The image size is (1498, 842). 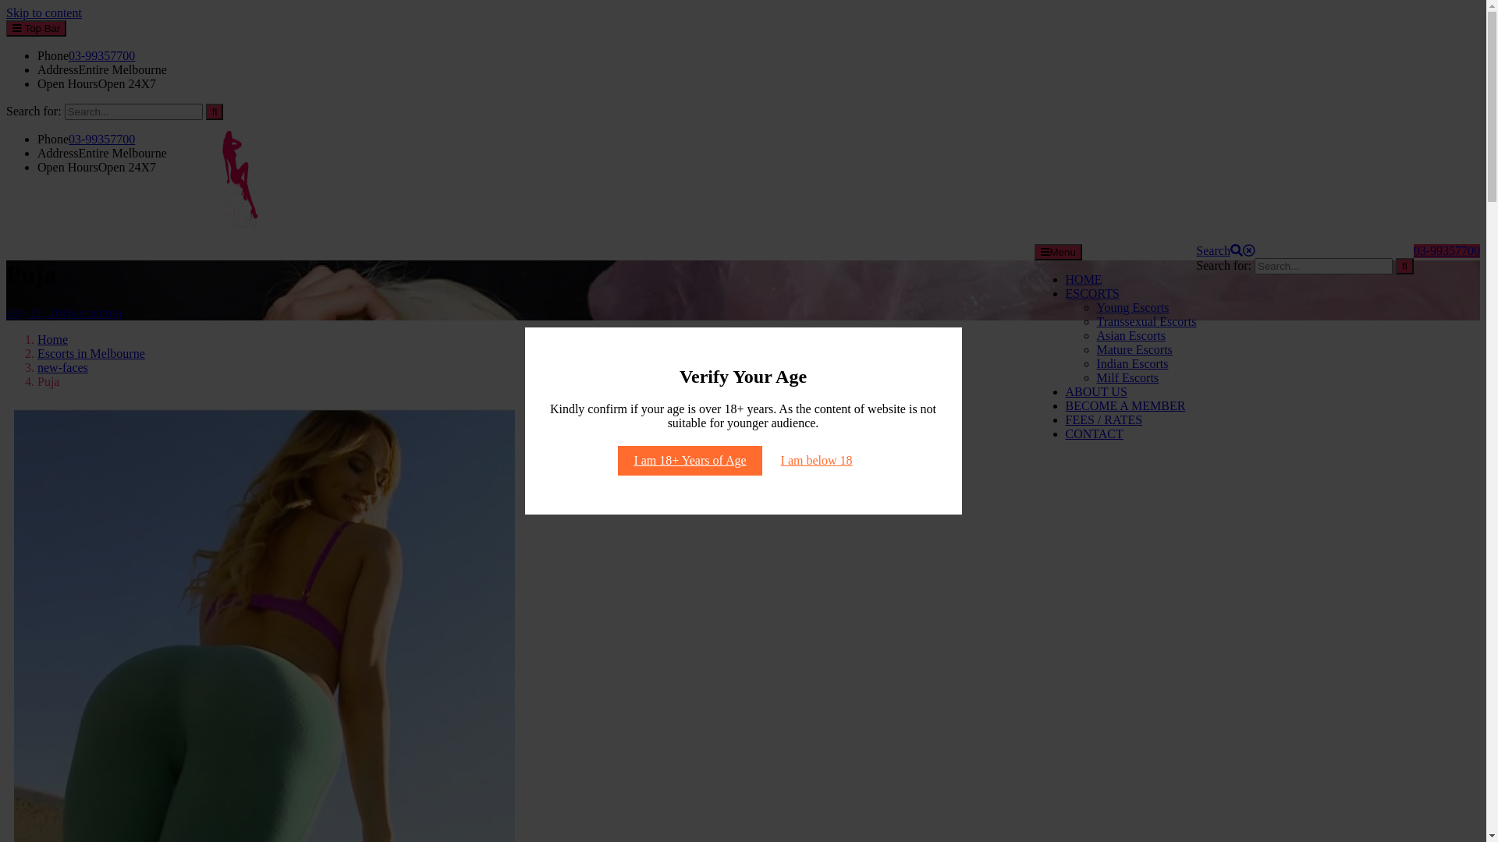 What do you see at coordinates (1131, 335) in the screenshot?
I see `Asian Escorts` at bounding box center [1131, 335].